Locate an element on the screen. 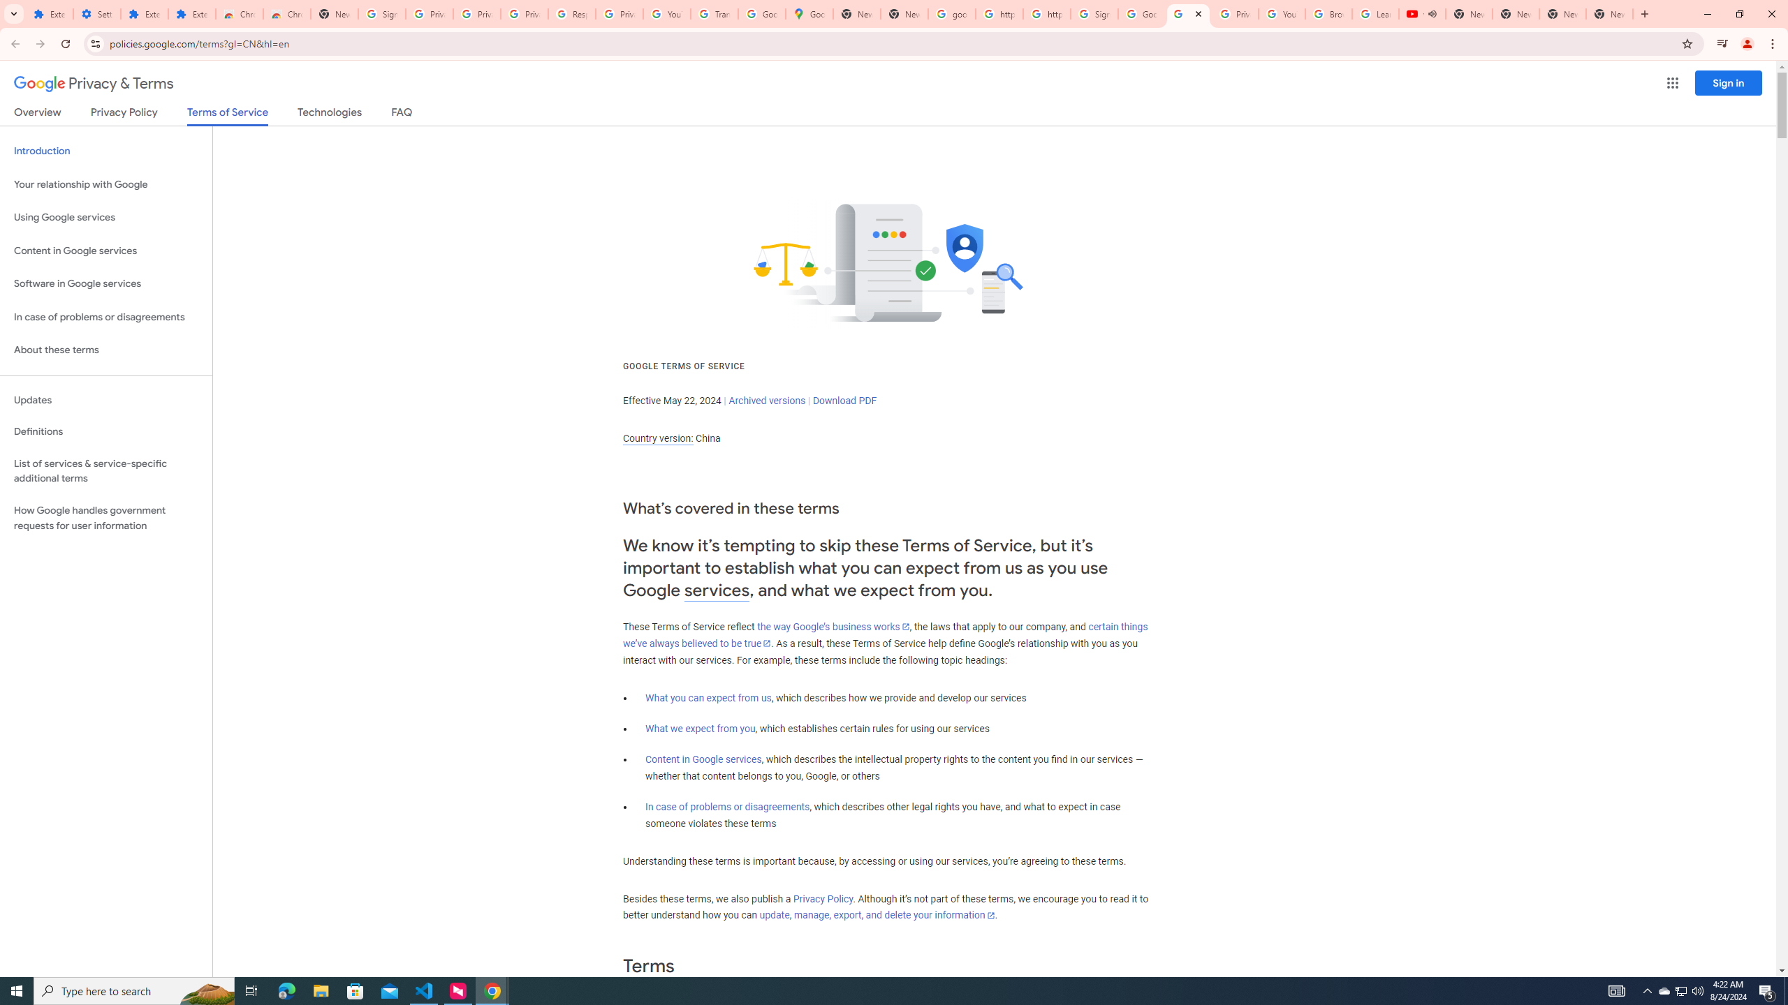  YouTube is located at coordinates (1282, 14).